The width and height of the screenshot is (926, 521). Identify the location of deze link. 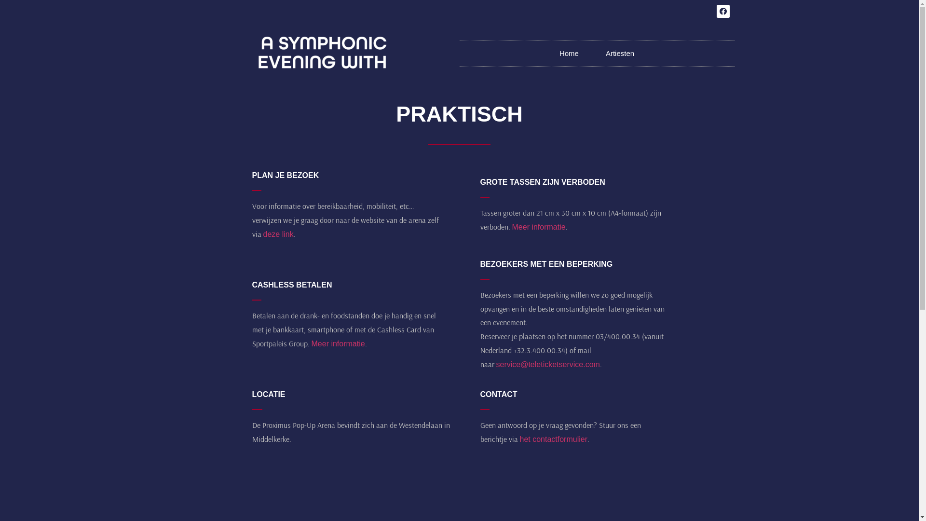
(279, 234).